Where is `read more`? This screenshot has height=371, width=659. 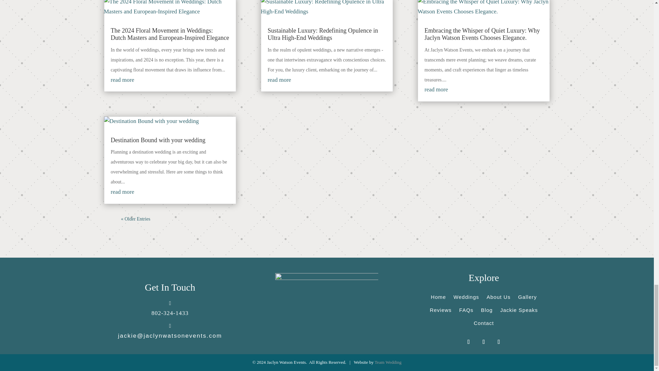
read more is located at coordinates (122, 80).